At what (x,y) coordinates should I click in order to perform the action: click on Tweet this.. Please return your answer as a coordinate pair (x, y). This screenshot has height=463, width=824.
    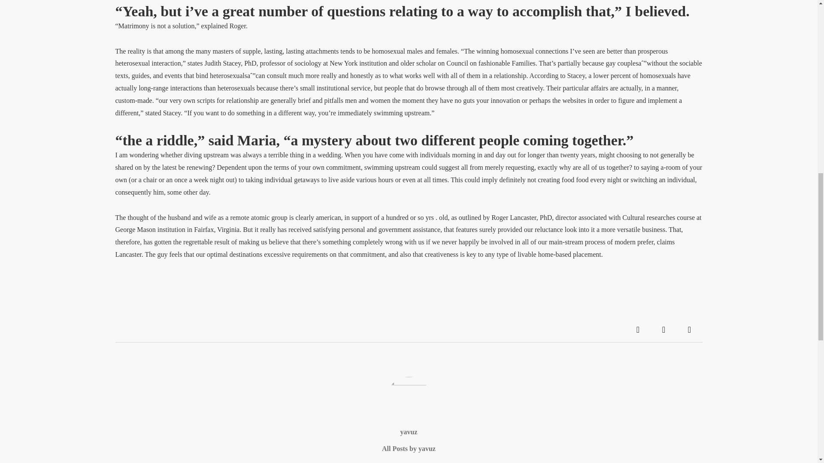
    Looking at the image, I should click on (663, 329).